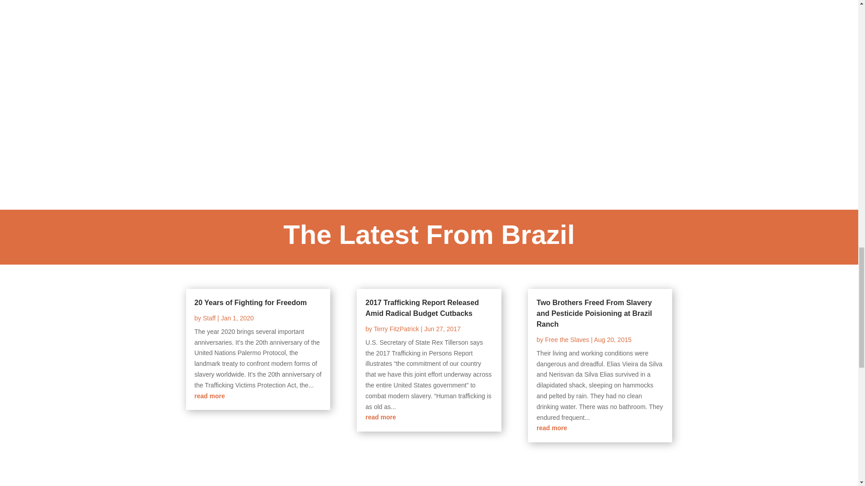  Describe the element at coordinates (396, 328) in the screenshot. I see `Posts by Terry FitzPatrick` at that location.